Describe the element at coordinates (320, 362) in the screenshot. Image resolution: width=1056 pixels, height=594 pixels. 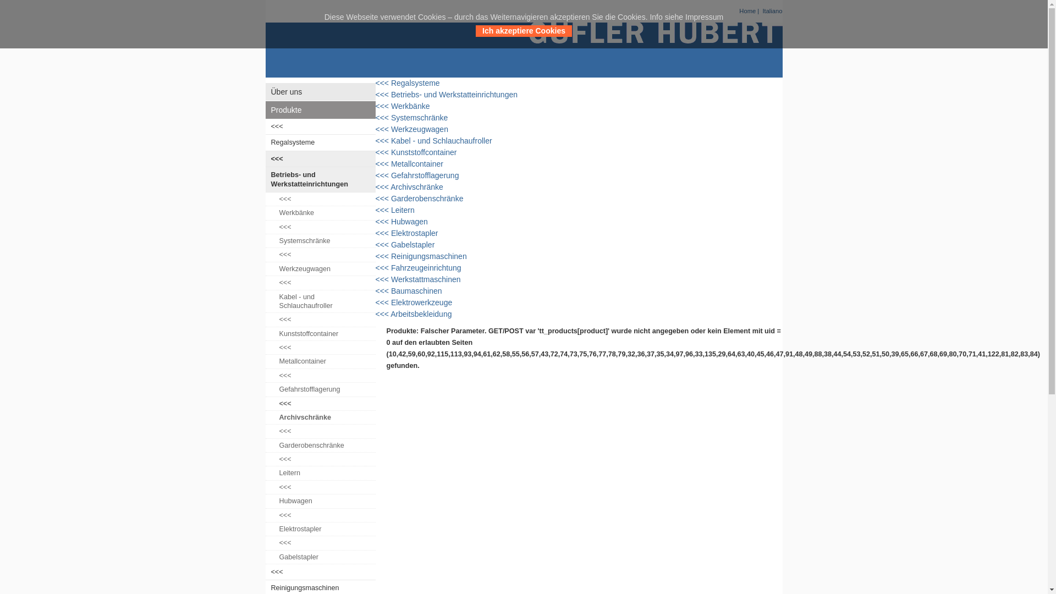
I see `Metallcontainer` at that location.